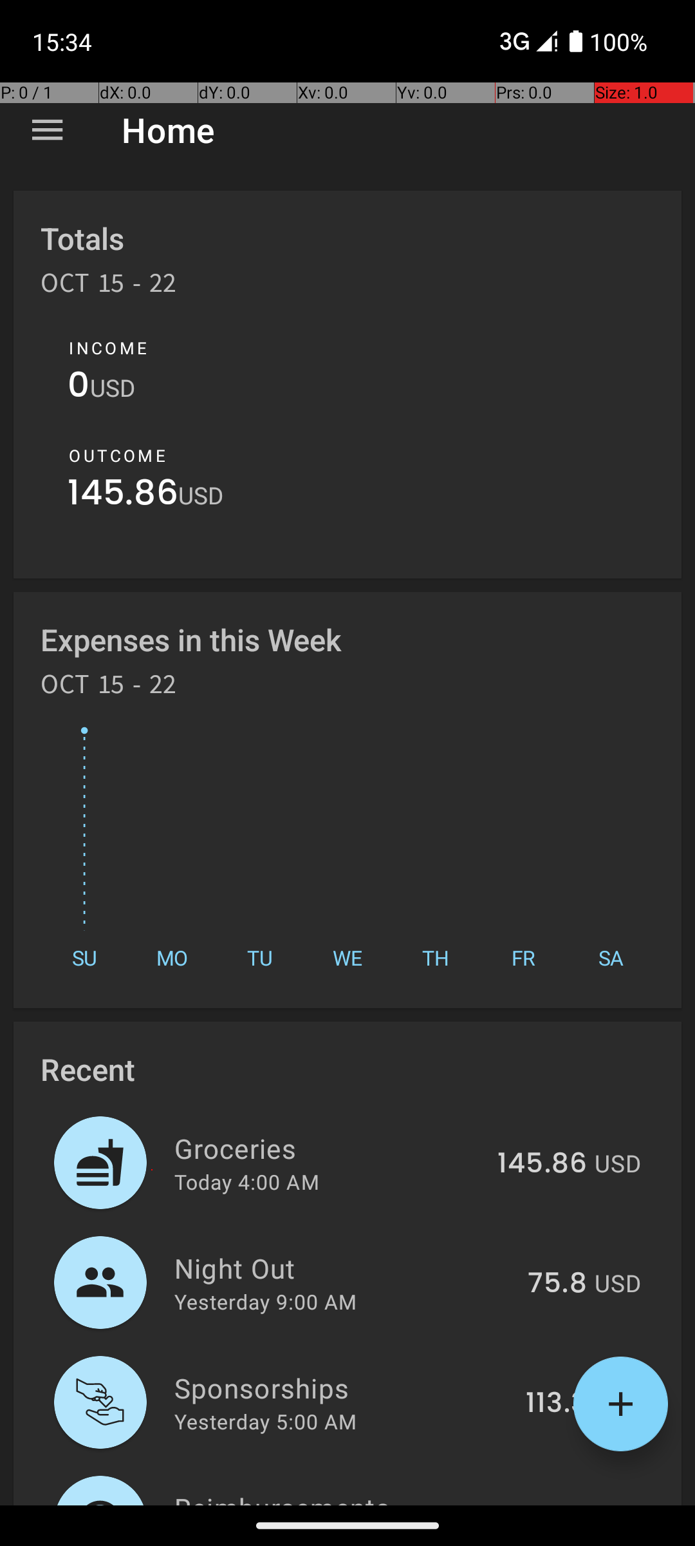 The width and height of the screenshot is (695, 1546). I want to click on Yesterday 5:00 AM, so click(265, 1421).